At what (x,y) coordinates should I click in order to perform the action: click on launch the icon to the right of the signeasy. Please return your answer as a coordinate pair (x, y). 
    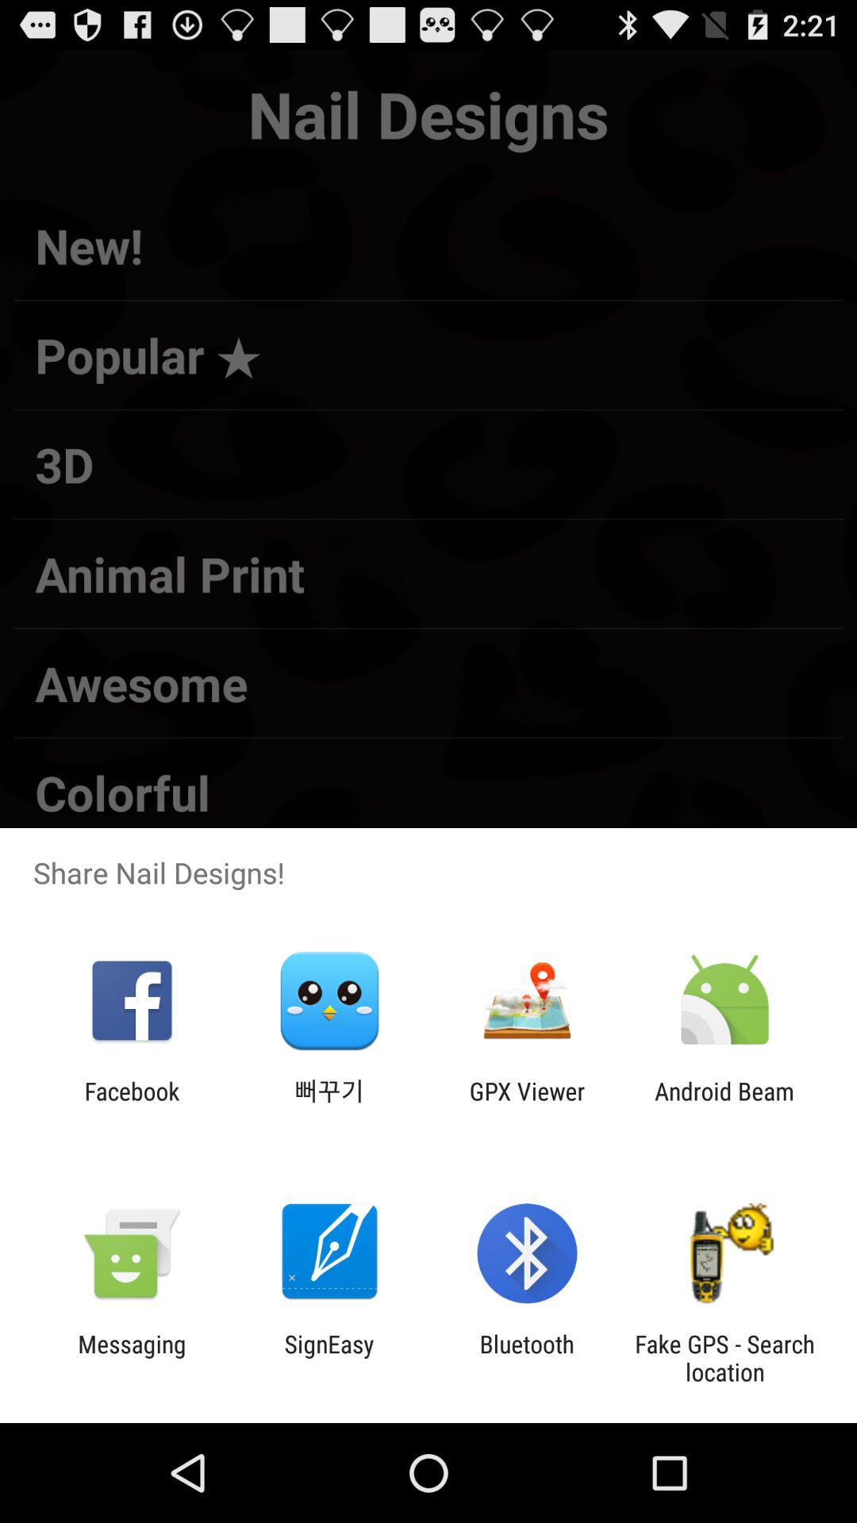
    Looking at the image, I should click on (527, 1358).